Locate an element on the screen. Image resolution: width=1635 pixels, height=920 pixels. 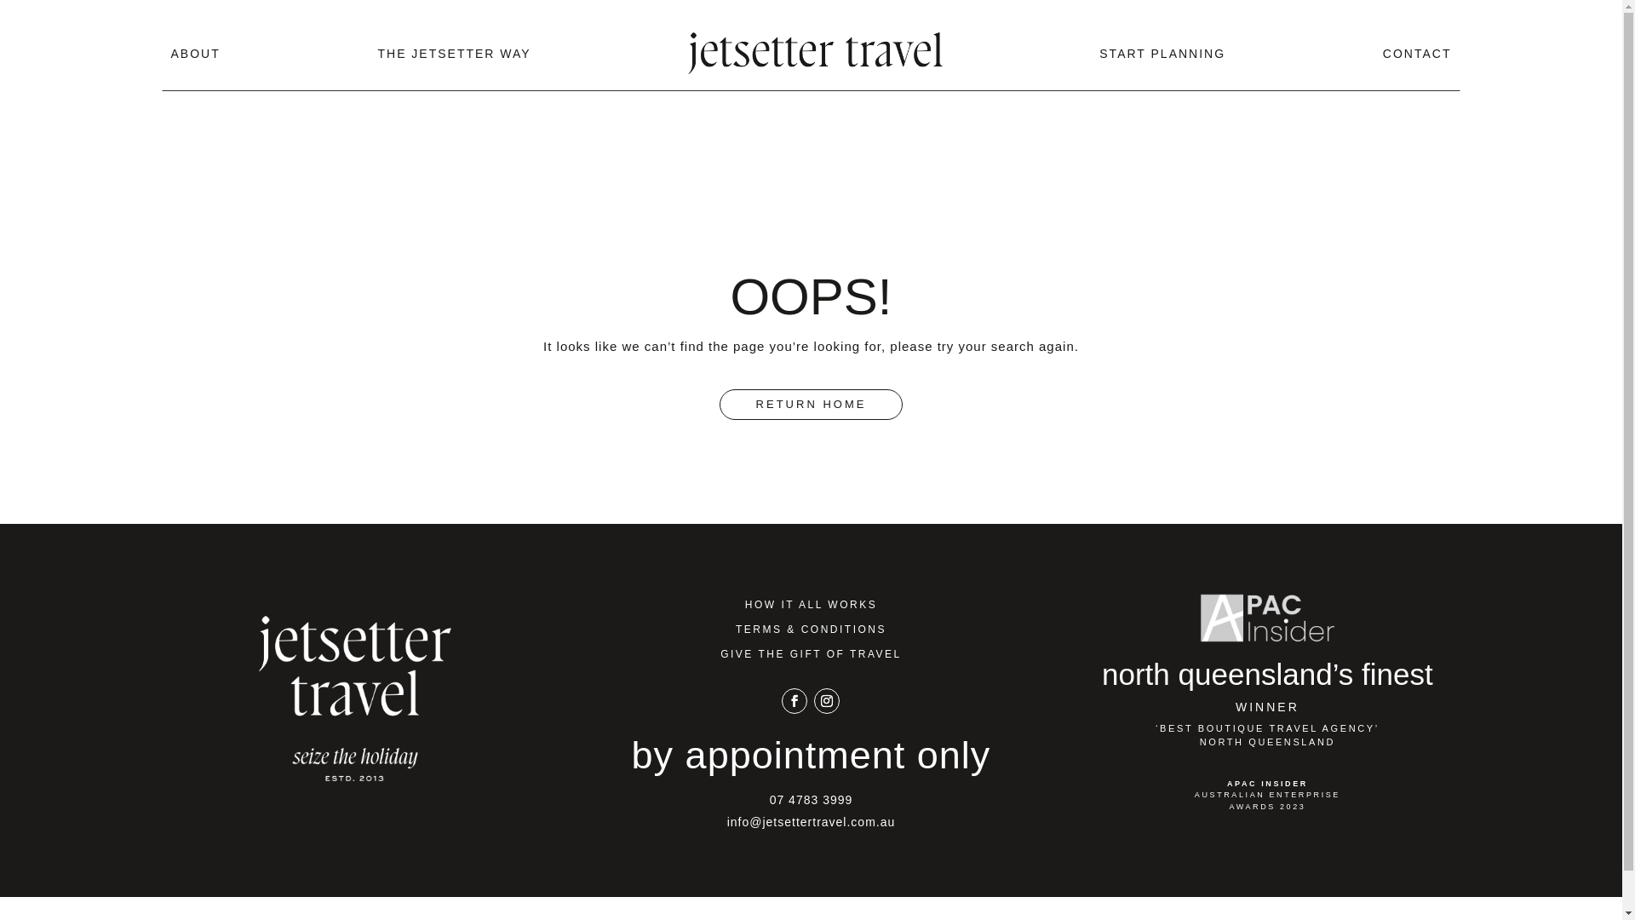
HOW IT ALL WORKS is located at coordinates (811, 605).